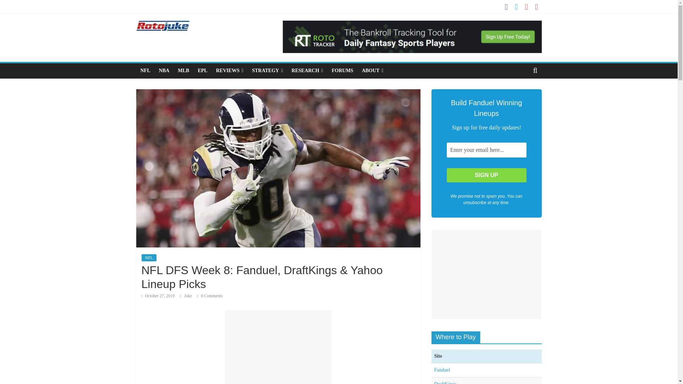 The width and height of the screenshot is (683, 384). I want to click on STRATEGY, so click(267, 71).